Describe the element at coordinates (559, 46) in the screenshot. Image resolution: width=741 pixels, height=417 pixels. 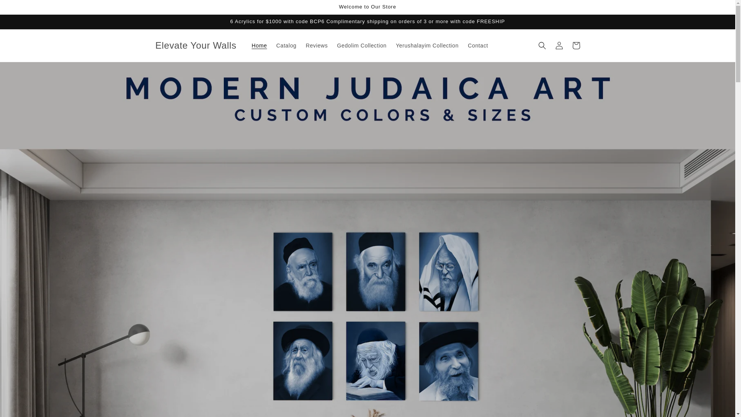
I see `Log in` at that location.